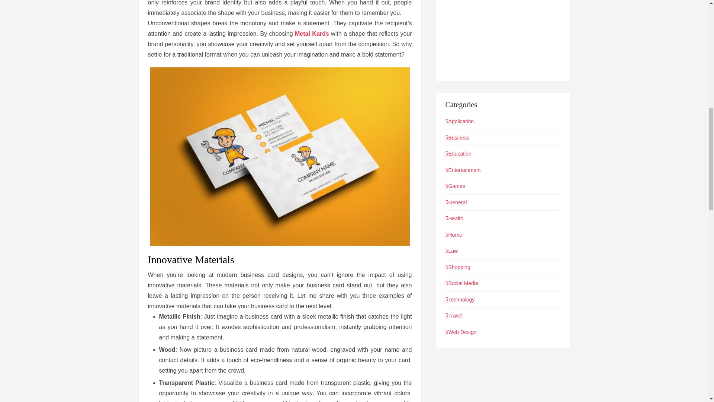 This screenshot has height=402, width=714. What do you see at coordinates (456, 202) in the screenshot?
I see `General` at bounding box center [456, 202].